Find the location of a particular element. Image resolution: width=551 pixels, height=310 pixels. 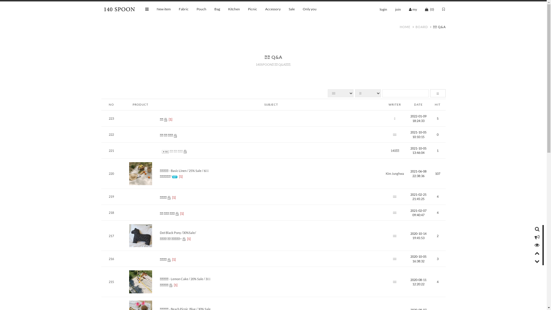

New item is located at coordinates (164, 9).